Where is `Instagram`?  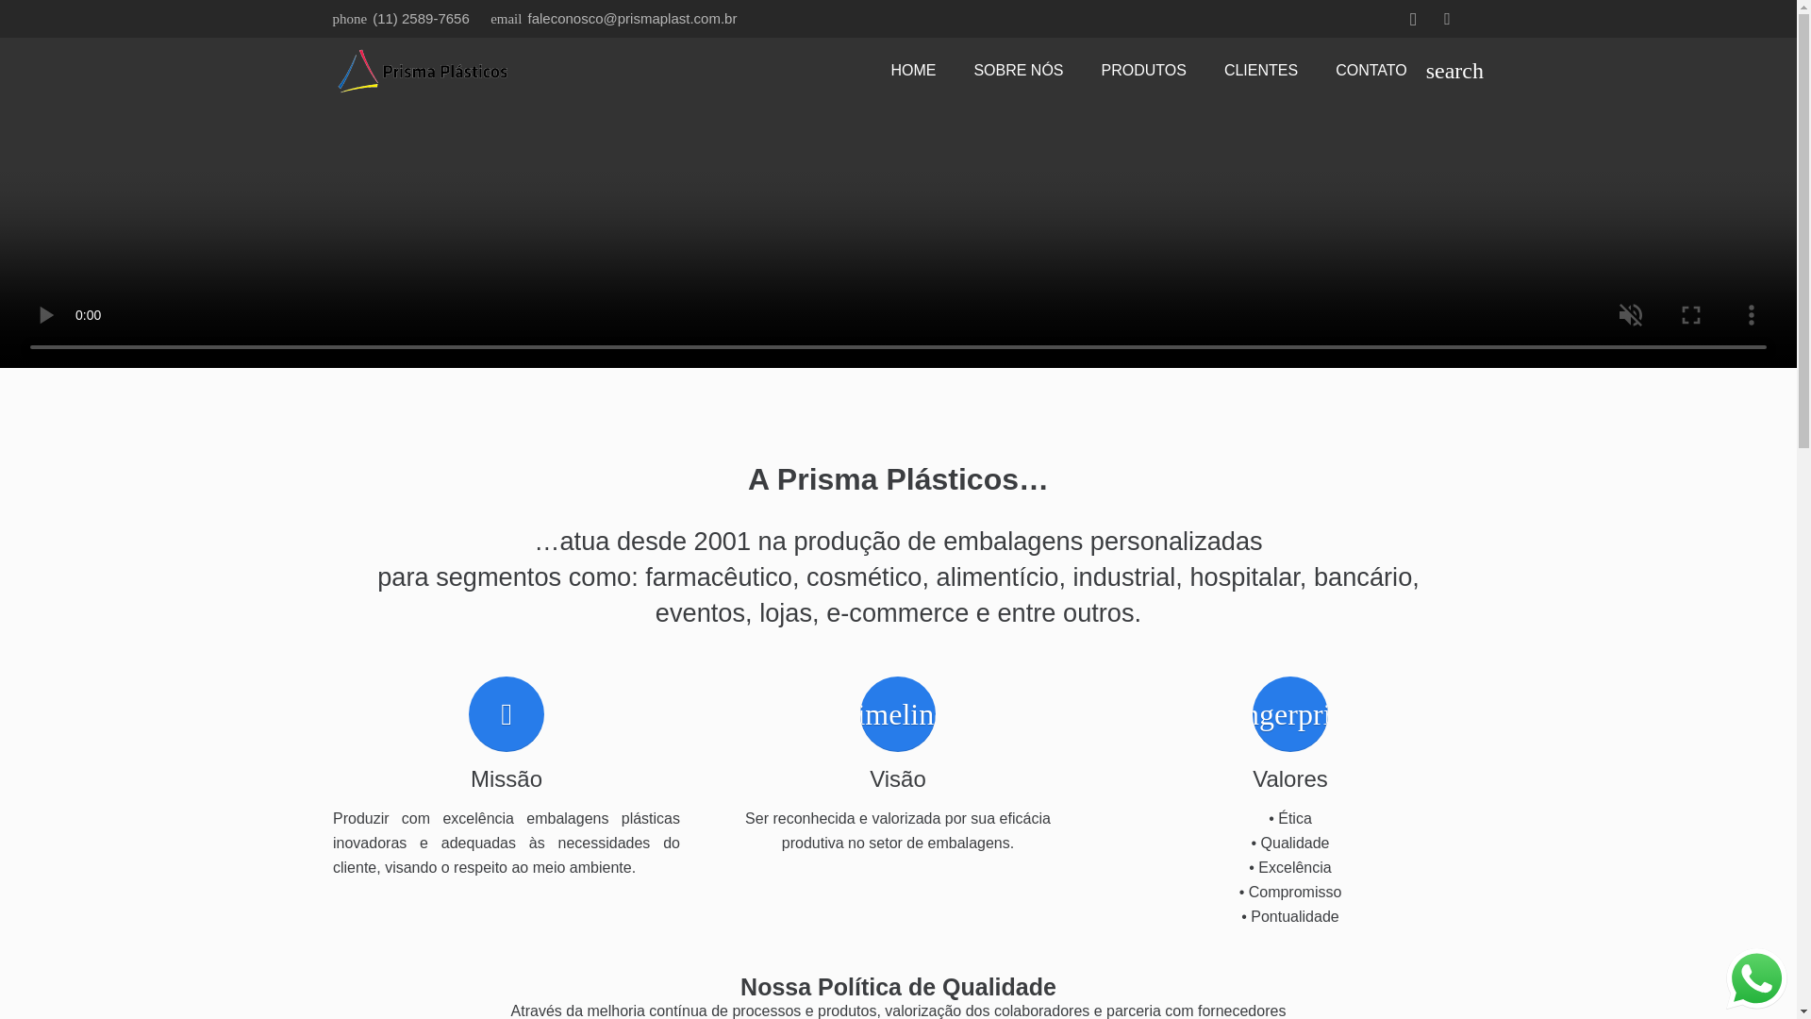
Instagram is located at coordinates (1413, 19).